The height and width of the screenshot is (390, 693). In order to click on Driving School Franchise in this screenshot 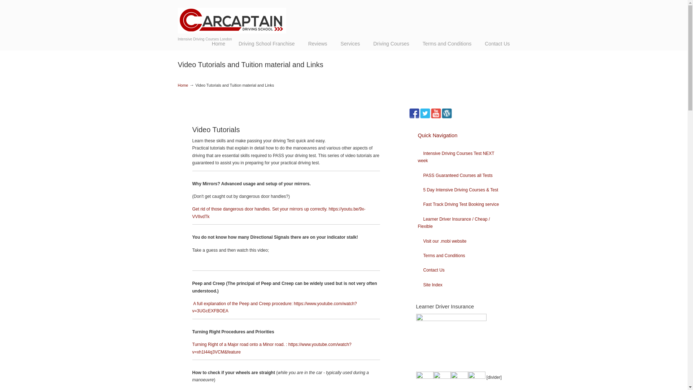, I will do `click(267, 43)`.